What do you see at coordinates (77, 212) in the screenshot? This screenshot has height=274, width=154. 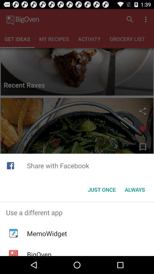 I see `jump until the use a different icon` at bounding box center [77, 212].